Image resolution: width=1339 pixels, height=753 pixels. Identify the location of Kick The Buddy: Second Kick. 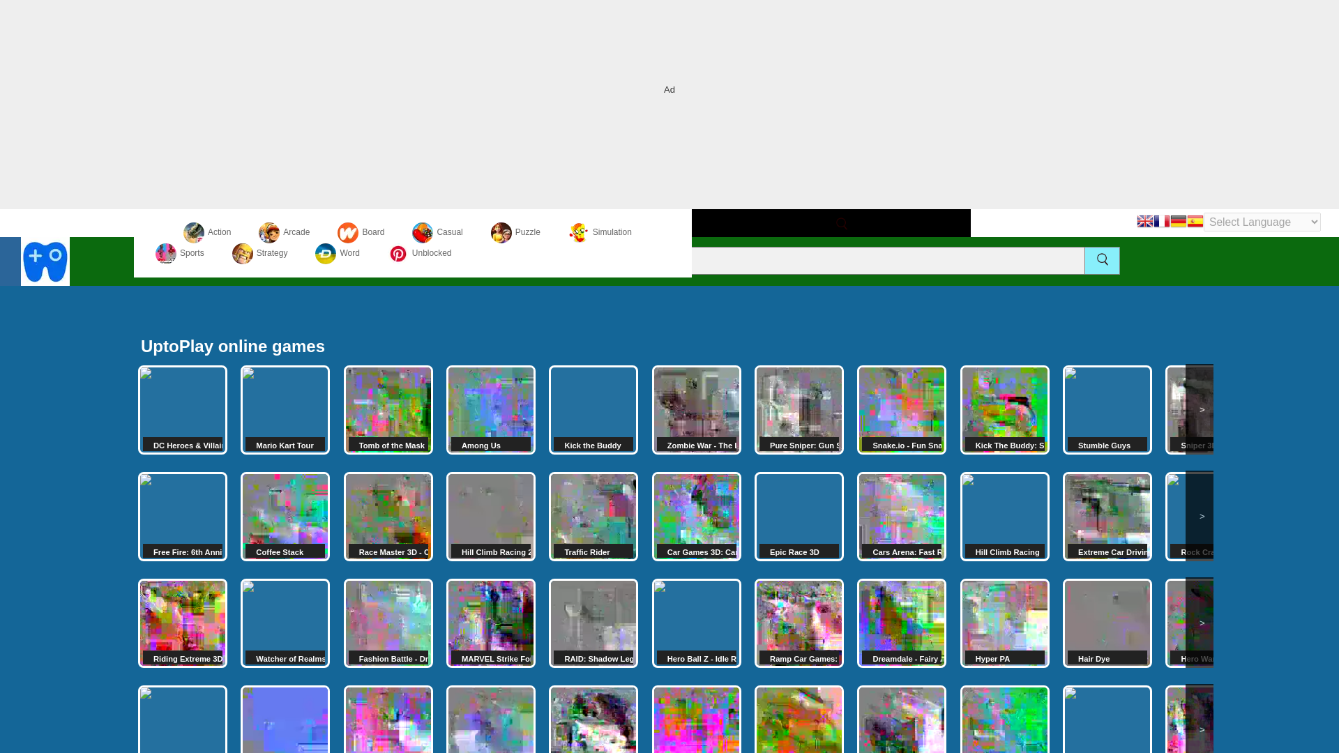
(1004, 410).